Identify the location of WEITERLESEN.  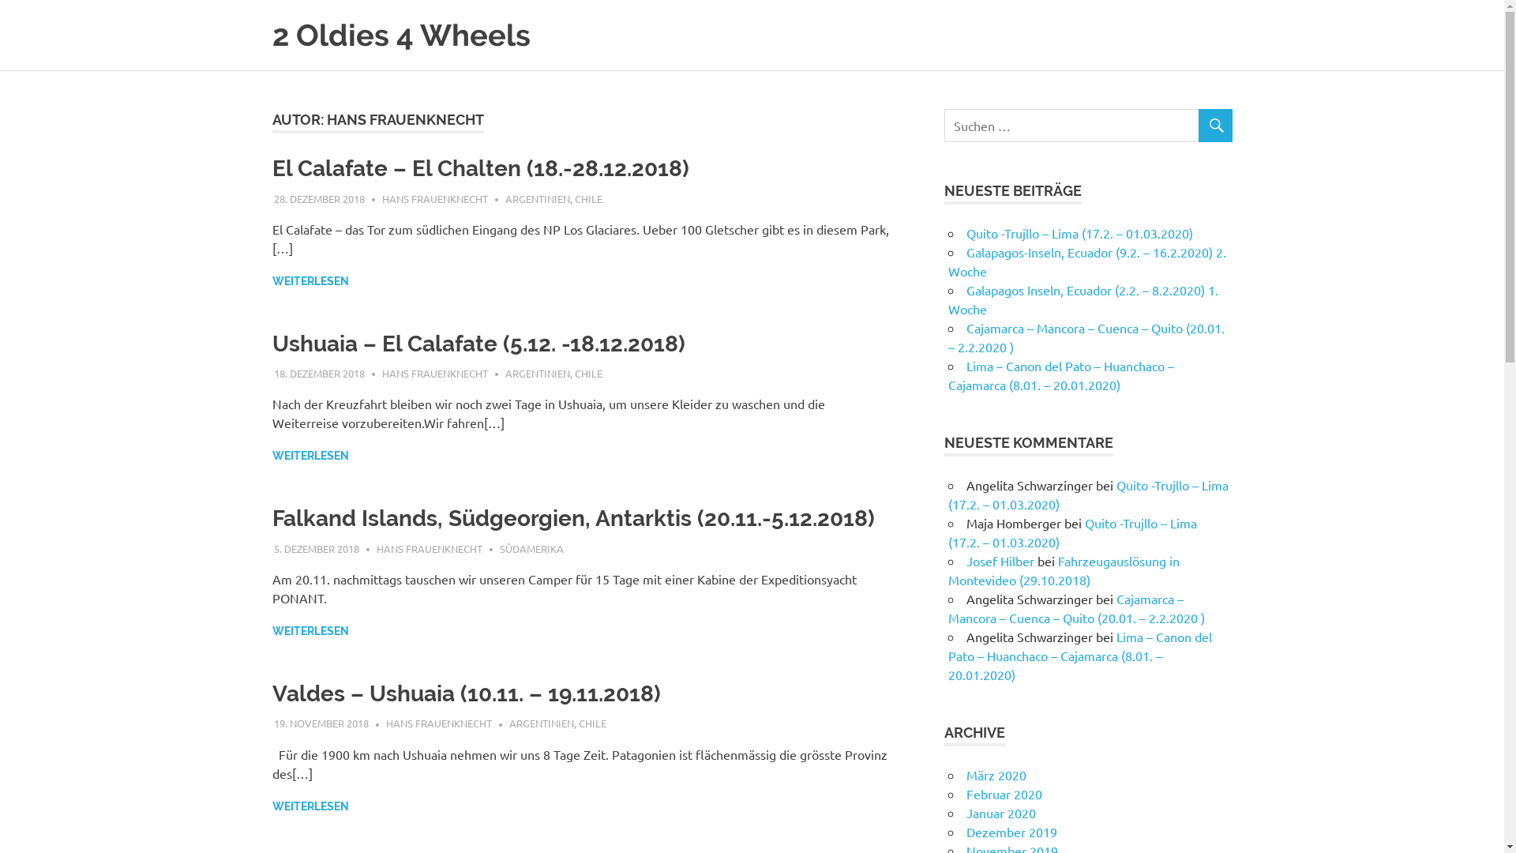
(310, 806).